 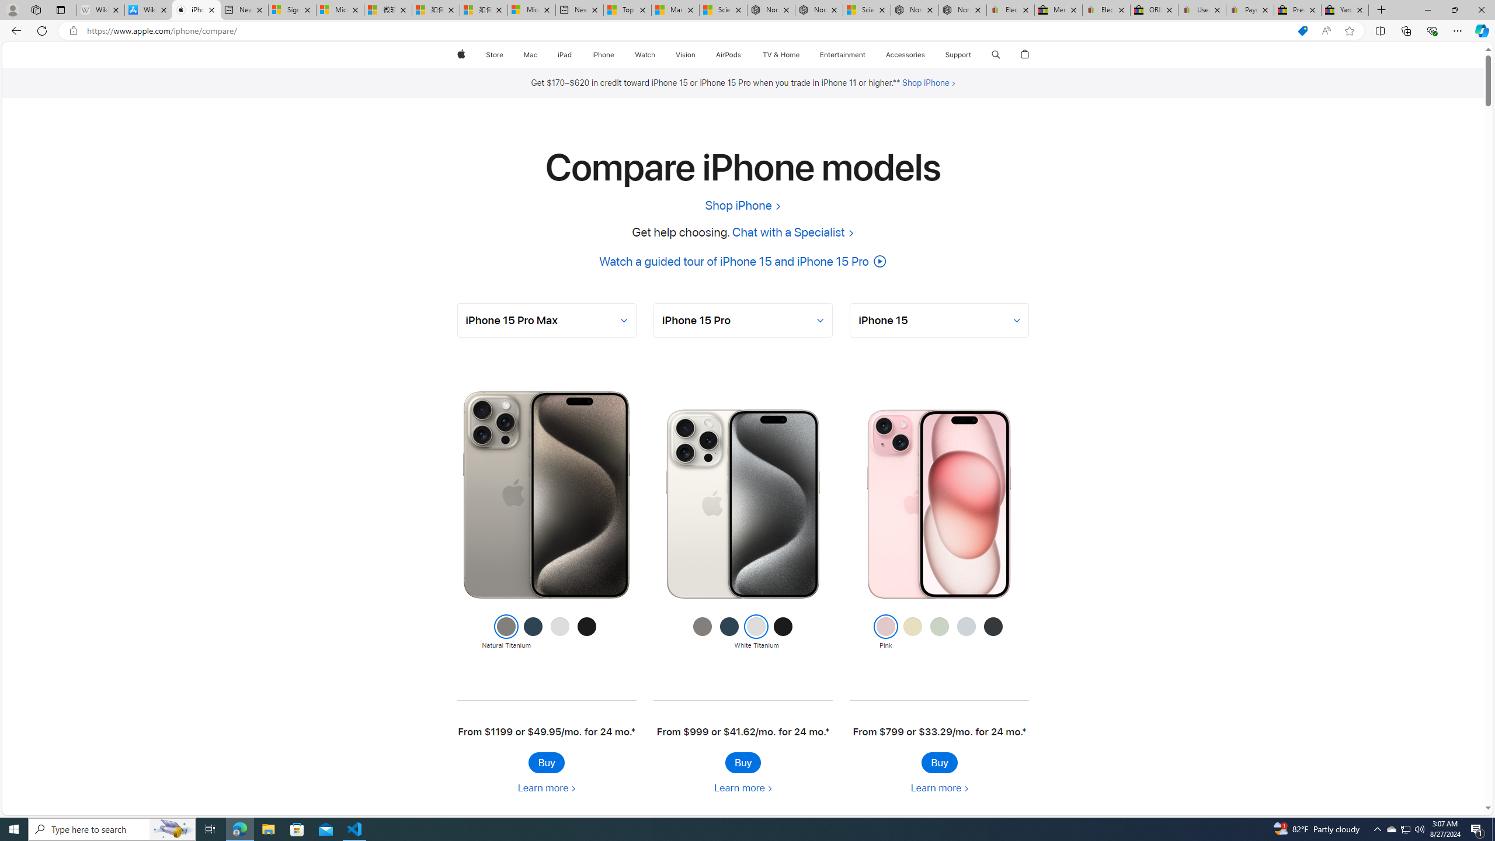 What do you see at coordinates (1025, 55) in the screenshot?
I see `Shopping Bag` at bounding box center [1025, 55].